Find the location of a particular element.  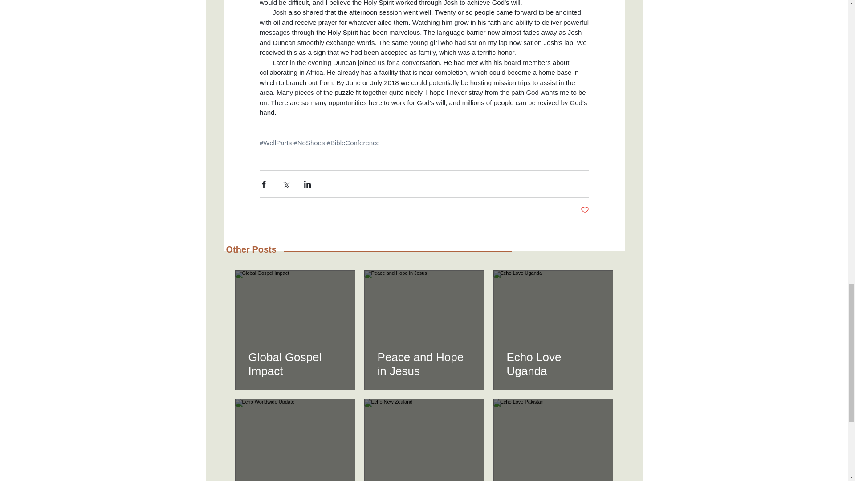

Global Gospel Impact is located at coordinates (295, 364).